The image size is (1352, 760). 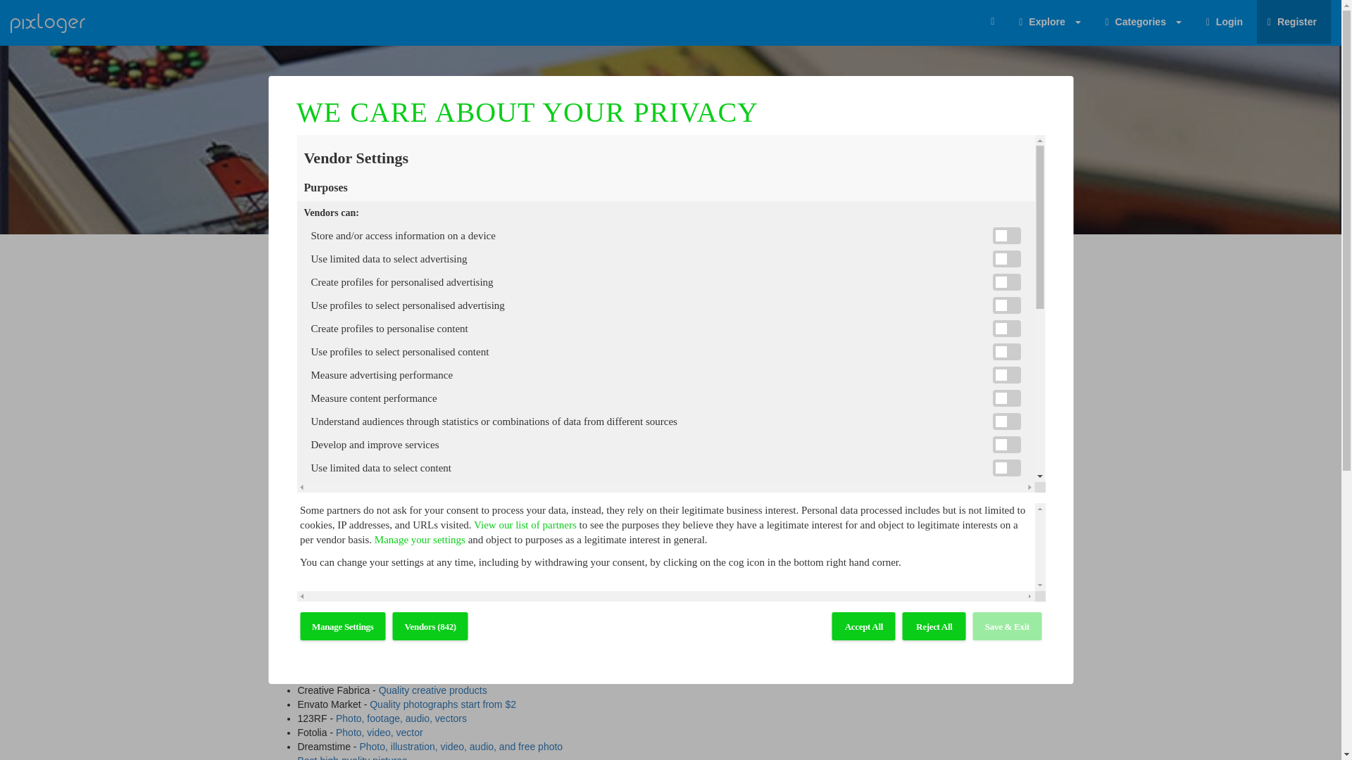 I want to click on Quality creative products, so click(x=432, y=690).